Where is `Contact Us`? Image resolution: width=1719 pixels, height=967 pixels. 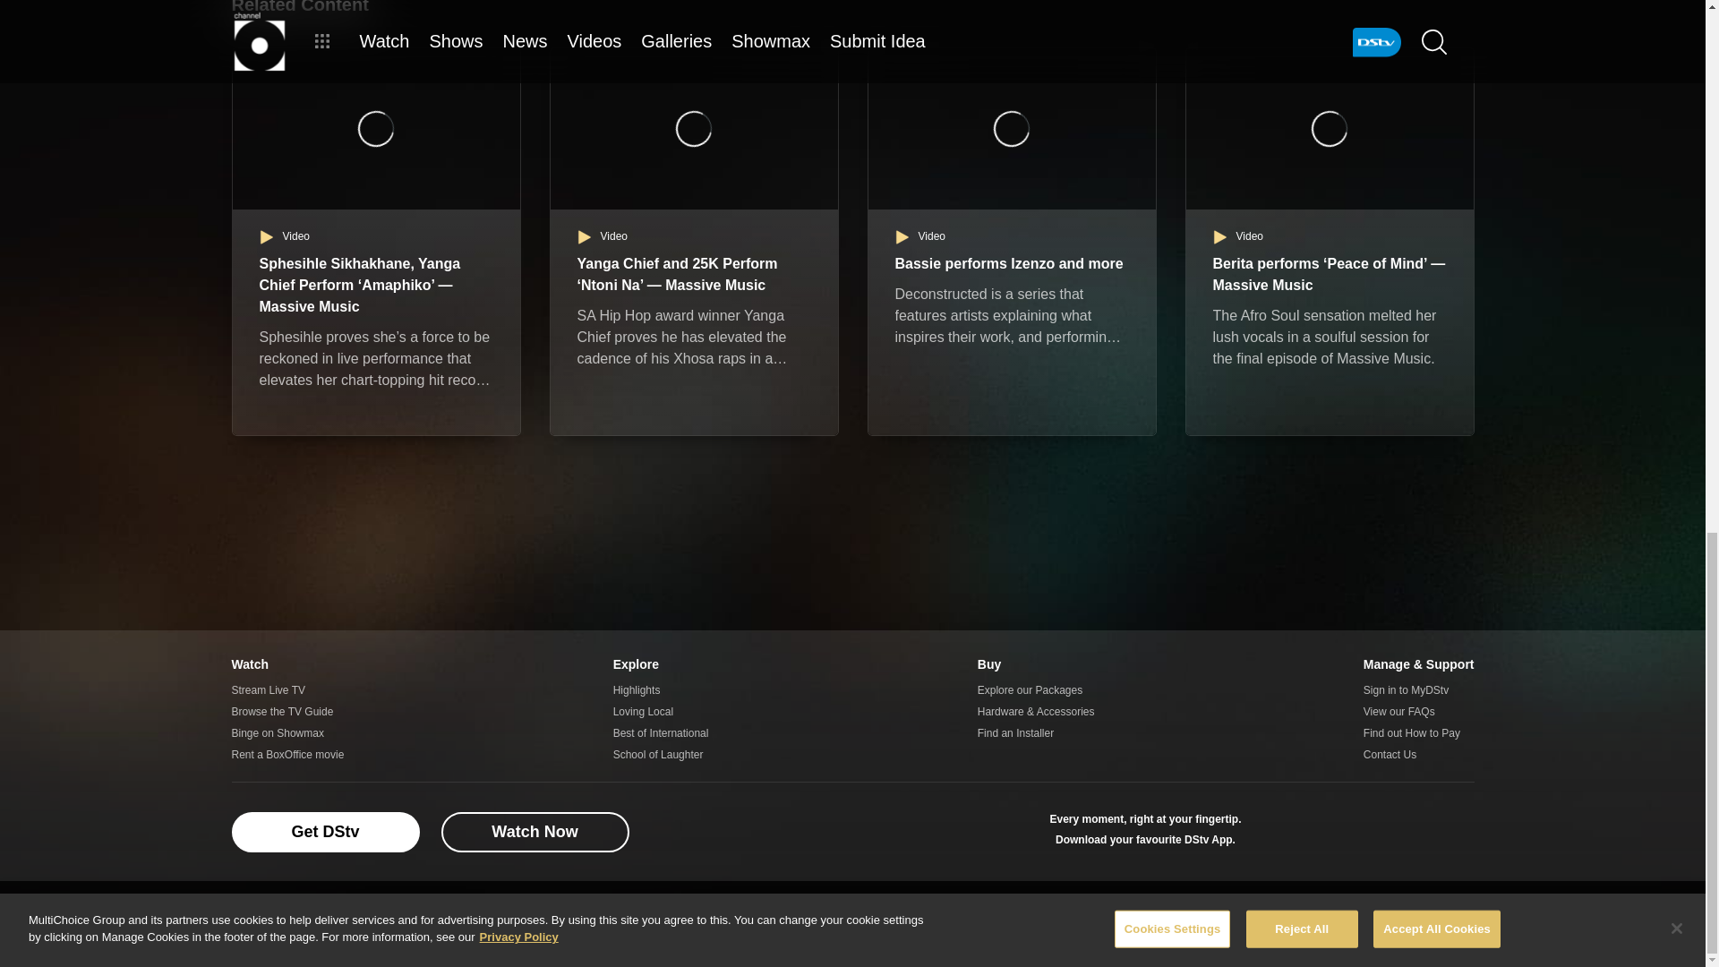
Contact Us is located at coordinates (1418, 754).